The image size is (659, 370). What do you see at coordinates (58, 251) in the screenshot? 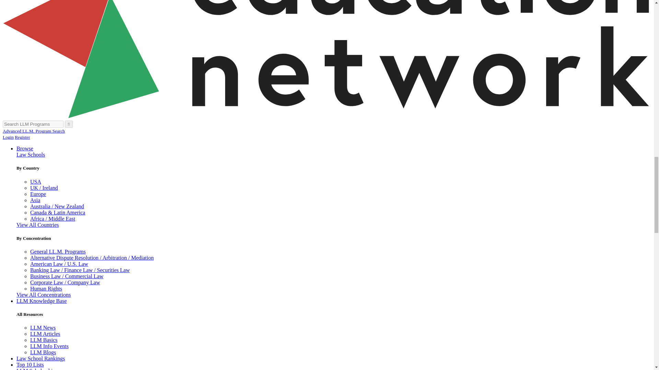
I see `USA` at bounding box center [58, 251].